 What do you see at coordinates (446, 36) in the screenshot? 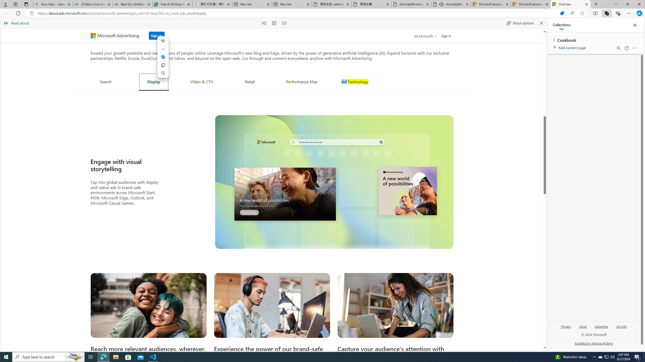
I see `Sign in` at bounding box center [446, 36].